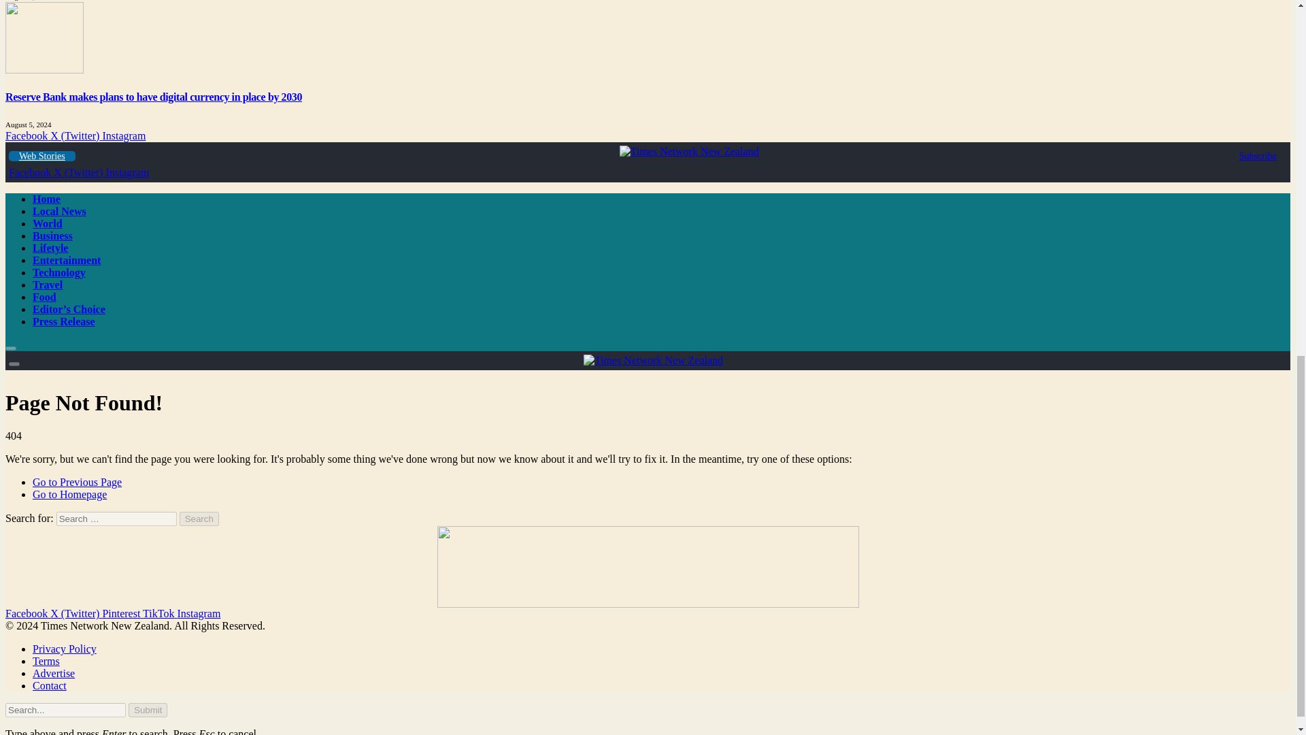  Describe the element at coordinates (44, 297) in the screenshot. I see `Food` at that location.